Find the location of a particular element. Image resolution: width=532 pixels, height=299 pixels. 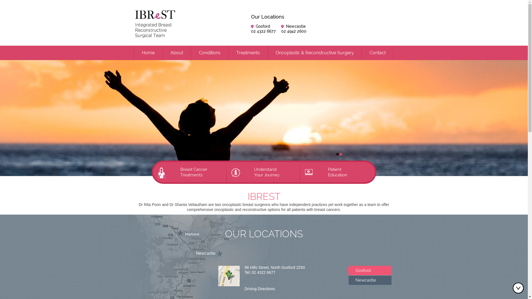

Contact is located at coordinates (378, 53).